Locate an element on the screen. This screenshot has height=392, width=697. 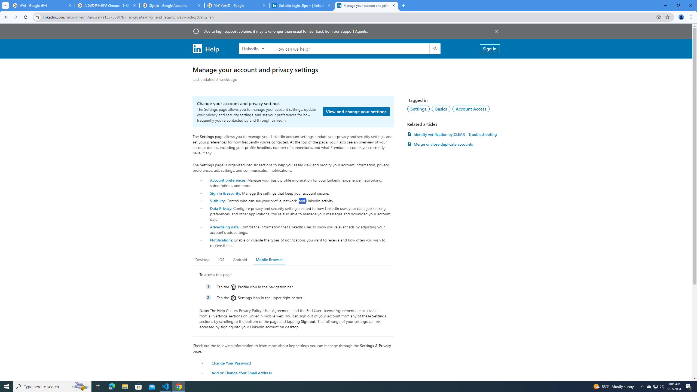
Merge or close duplicate accounts is located at coordinates (453, 144).